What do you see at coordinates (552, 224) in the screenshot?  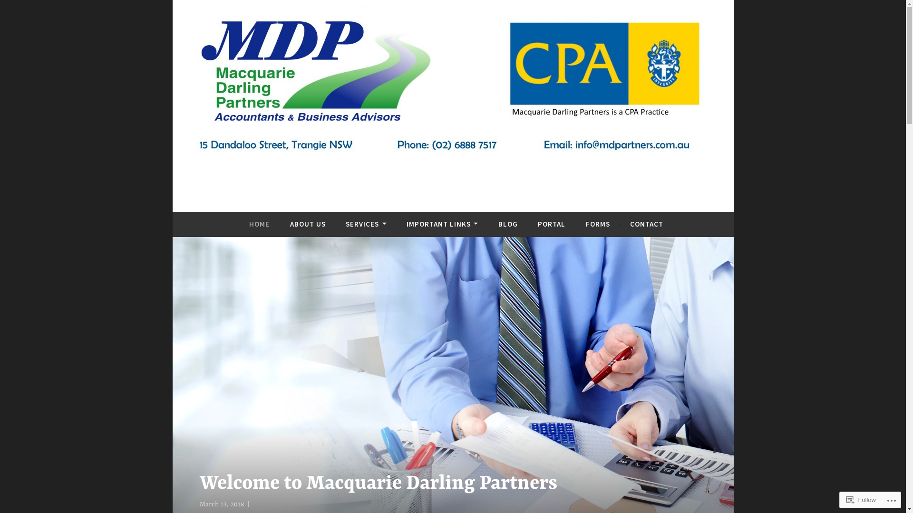 I see `PORTAL` at bounding box center [552, 224].